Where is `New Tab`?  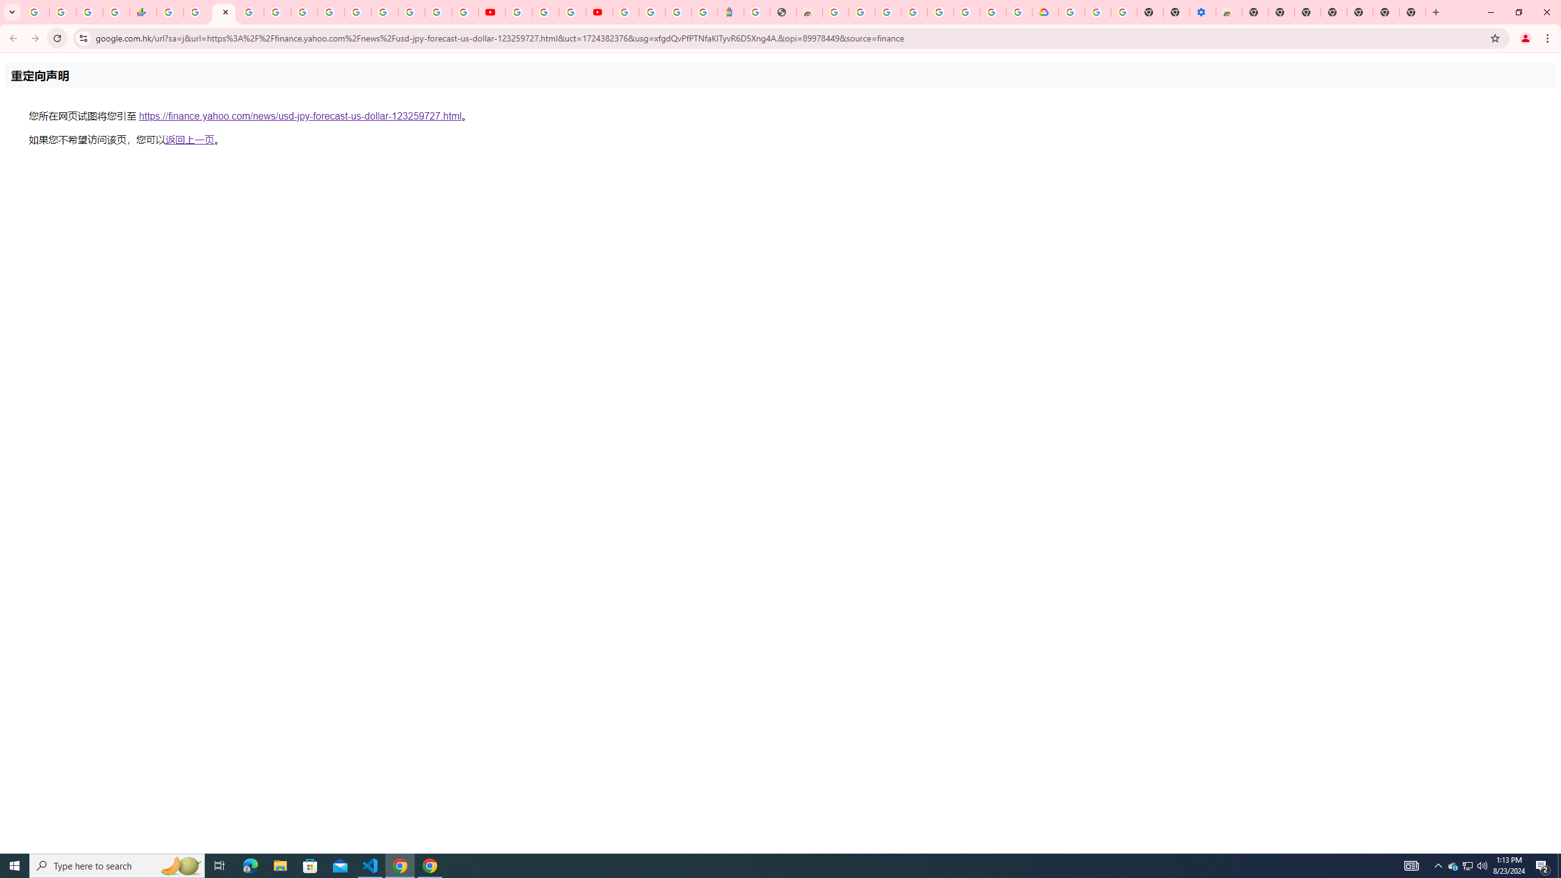
New Tab is located at coordinates (1255, 12).